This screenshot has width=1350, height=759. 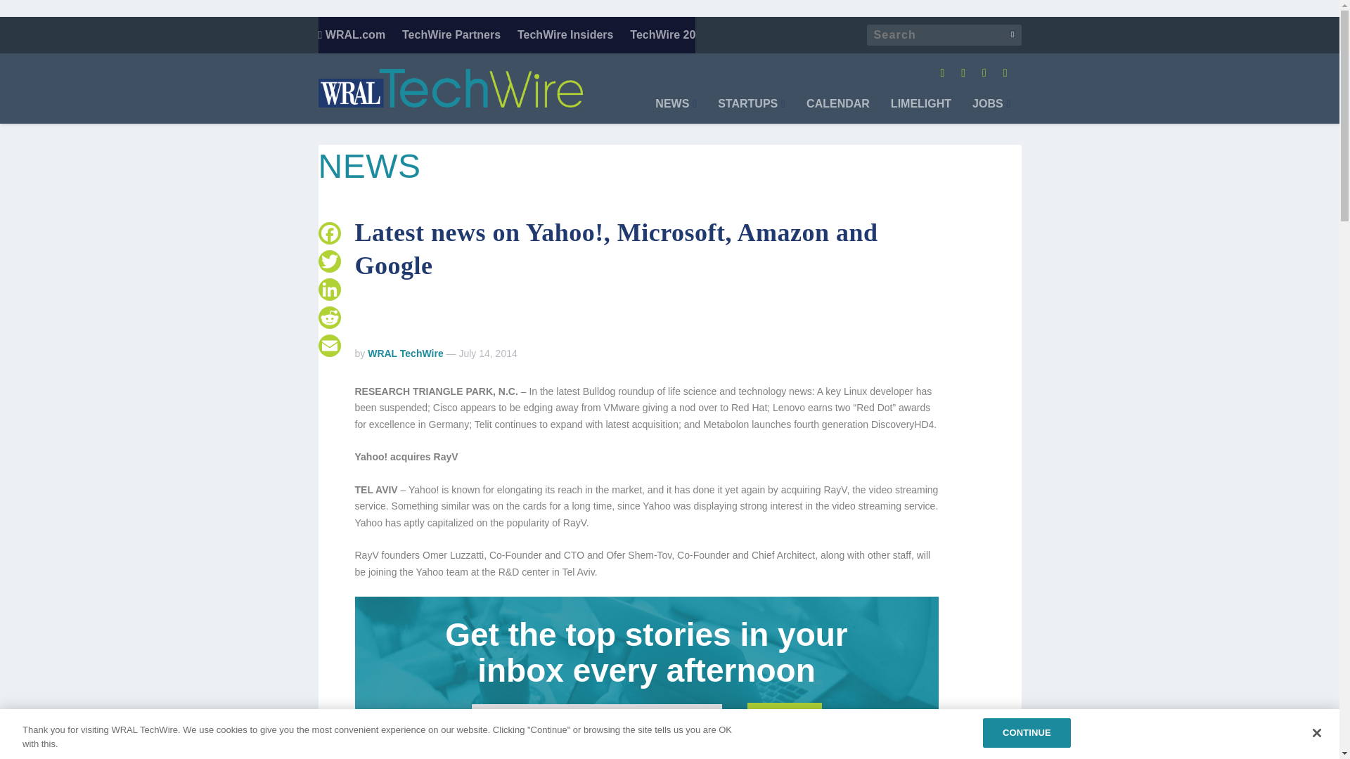 I want to click on TechWire Partners, so click(x=451, y=34).